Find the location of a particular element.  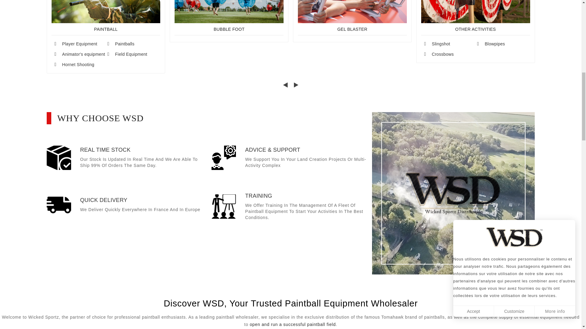

Paintballs is located at coordinates (132, 46).